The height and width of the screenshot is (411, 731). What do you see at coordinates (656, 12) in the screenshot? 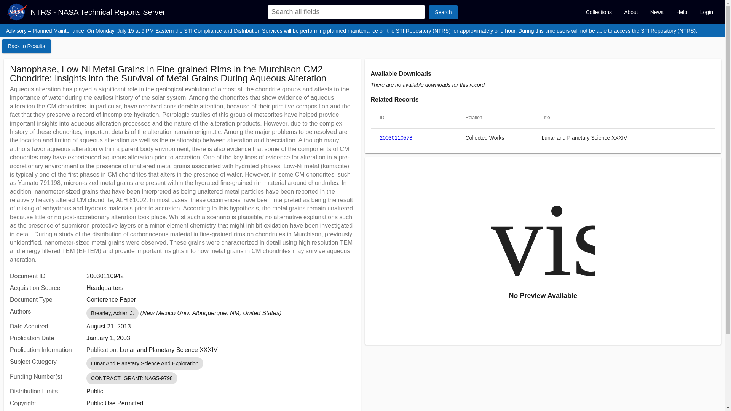
I see `News` at bounding box center [656, 12].